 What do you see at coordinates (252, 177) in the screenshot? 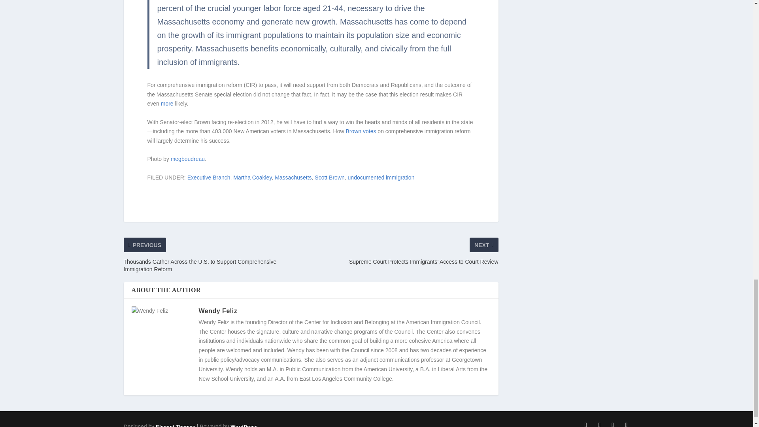
I see `Martha Coakley` at bounding box center [252, 177].